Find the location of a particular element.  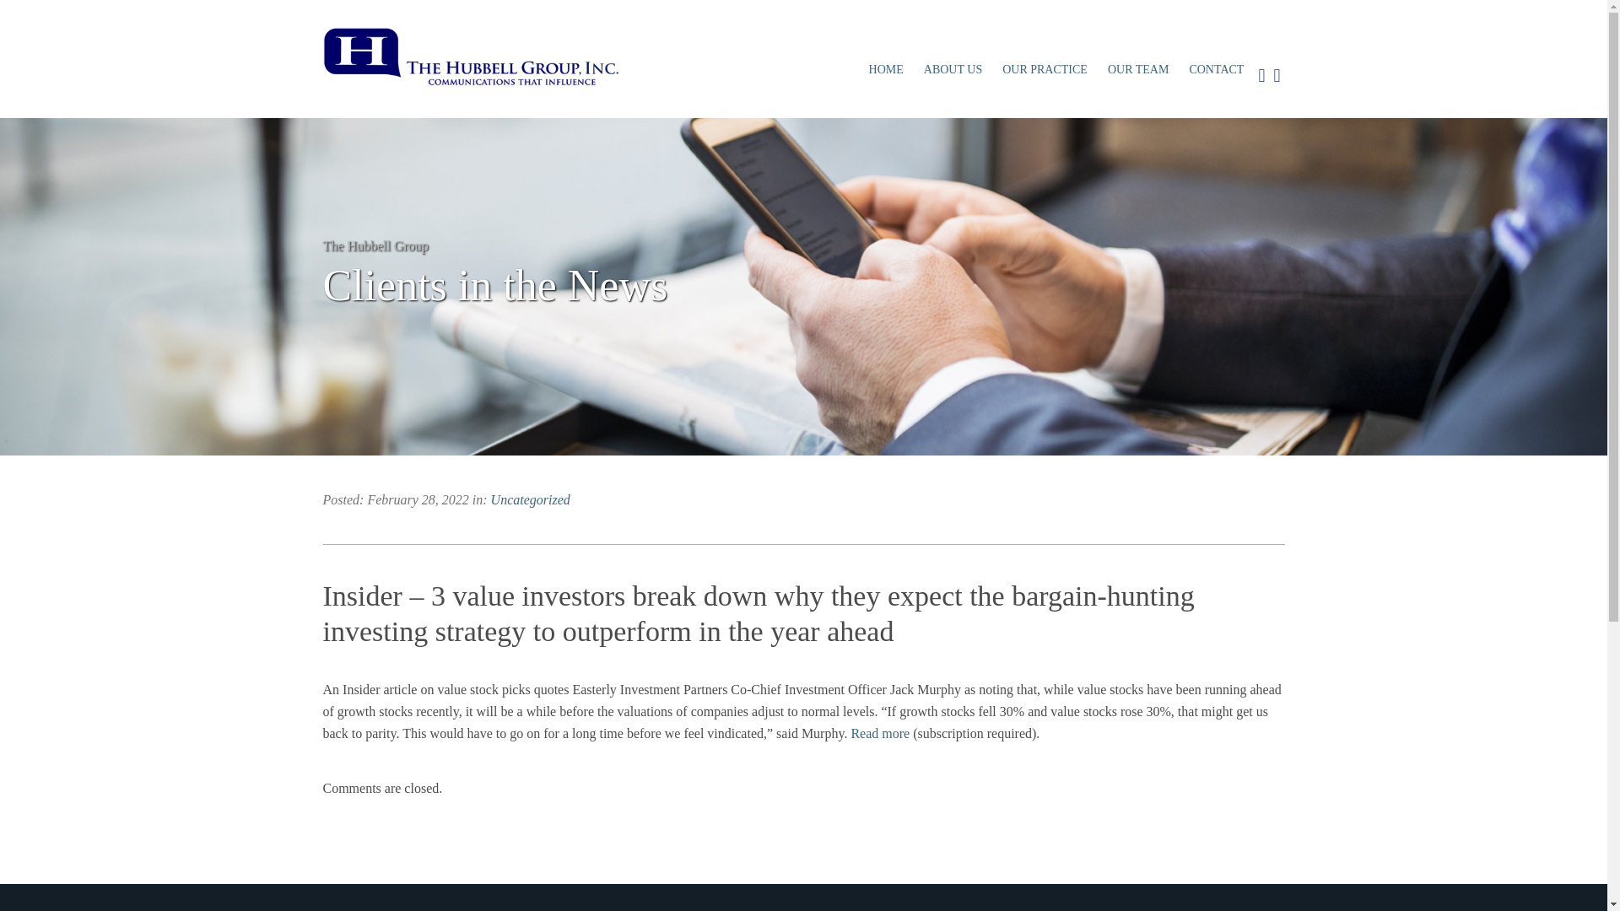

OUR PRACTICE is located at coordinates (1045, 69).